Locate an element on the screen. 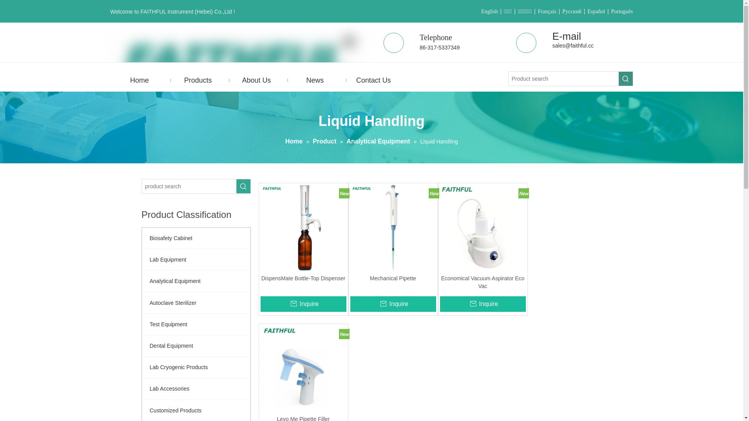 The image size is (749, 421). Lab Accessories is located at coordinates (196, 389).